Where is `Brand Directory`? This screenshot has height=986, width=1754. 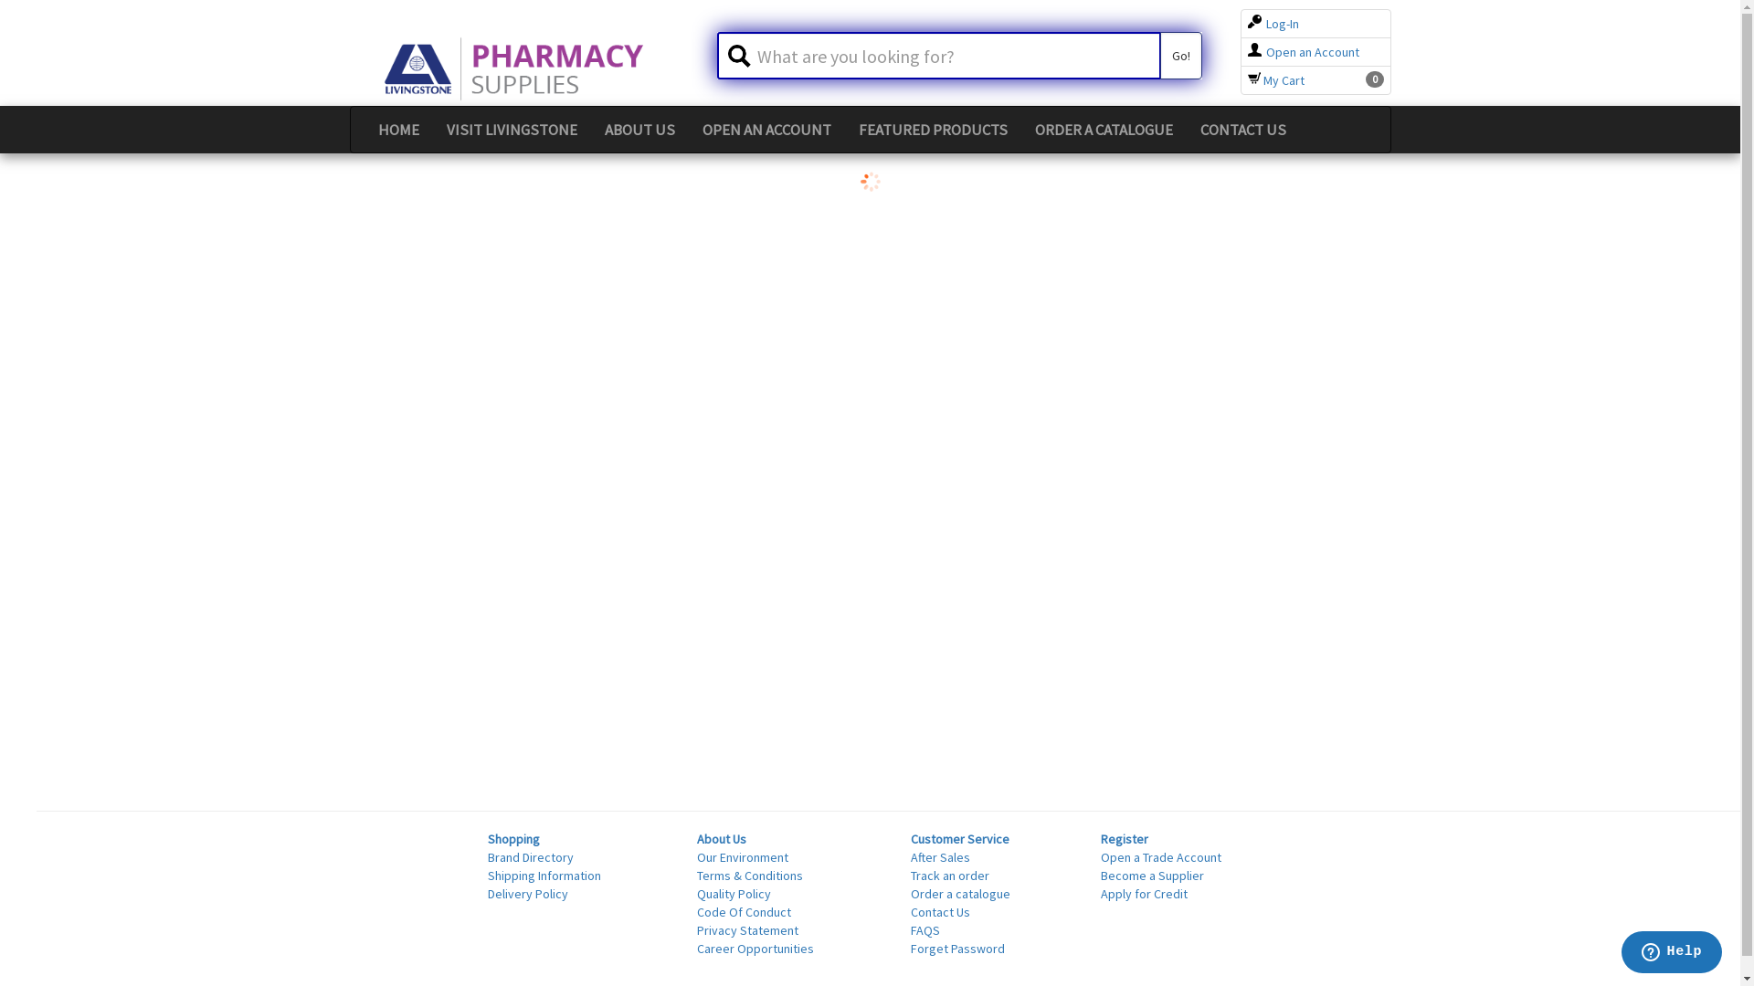
Brand Directory is located at coordinates (531, 857).